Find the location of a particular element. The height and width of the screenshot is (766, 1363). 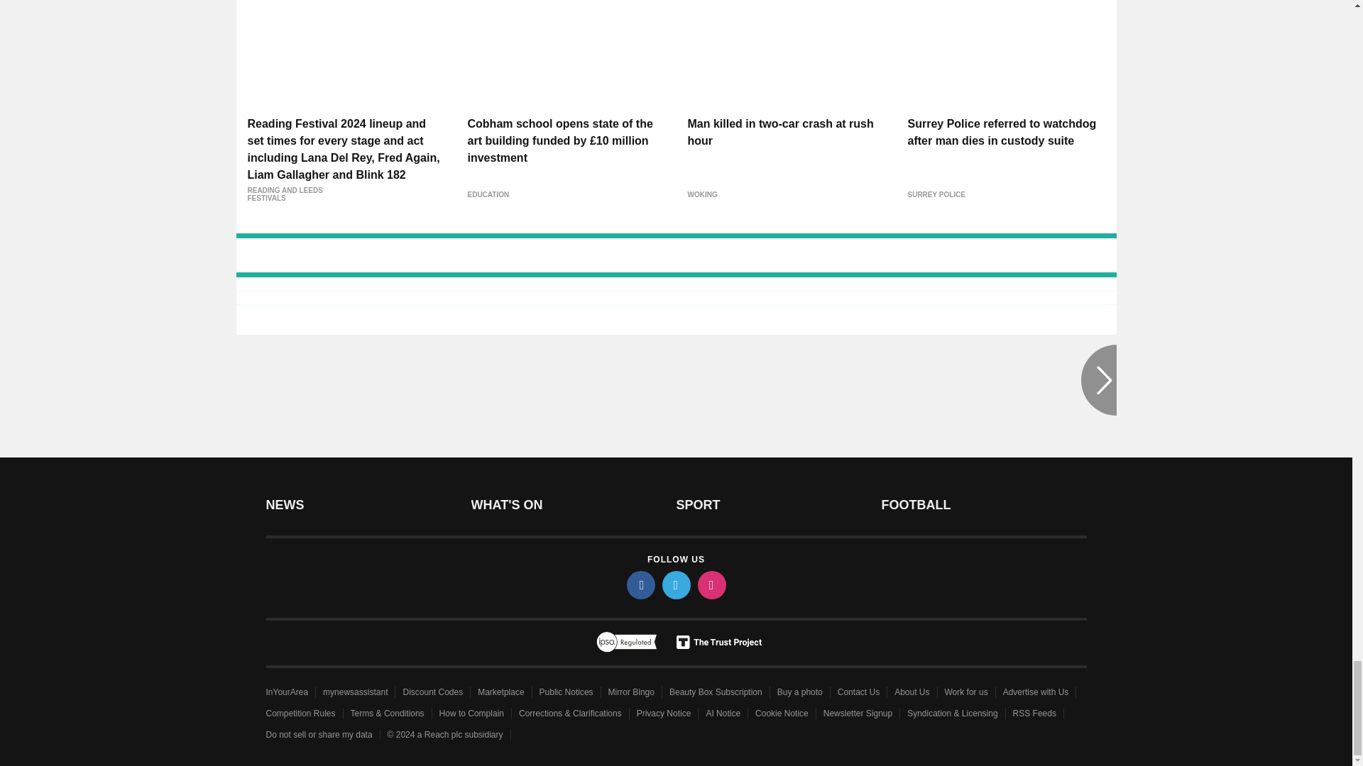

facebook is located at coordinates (640, 584).